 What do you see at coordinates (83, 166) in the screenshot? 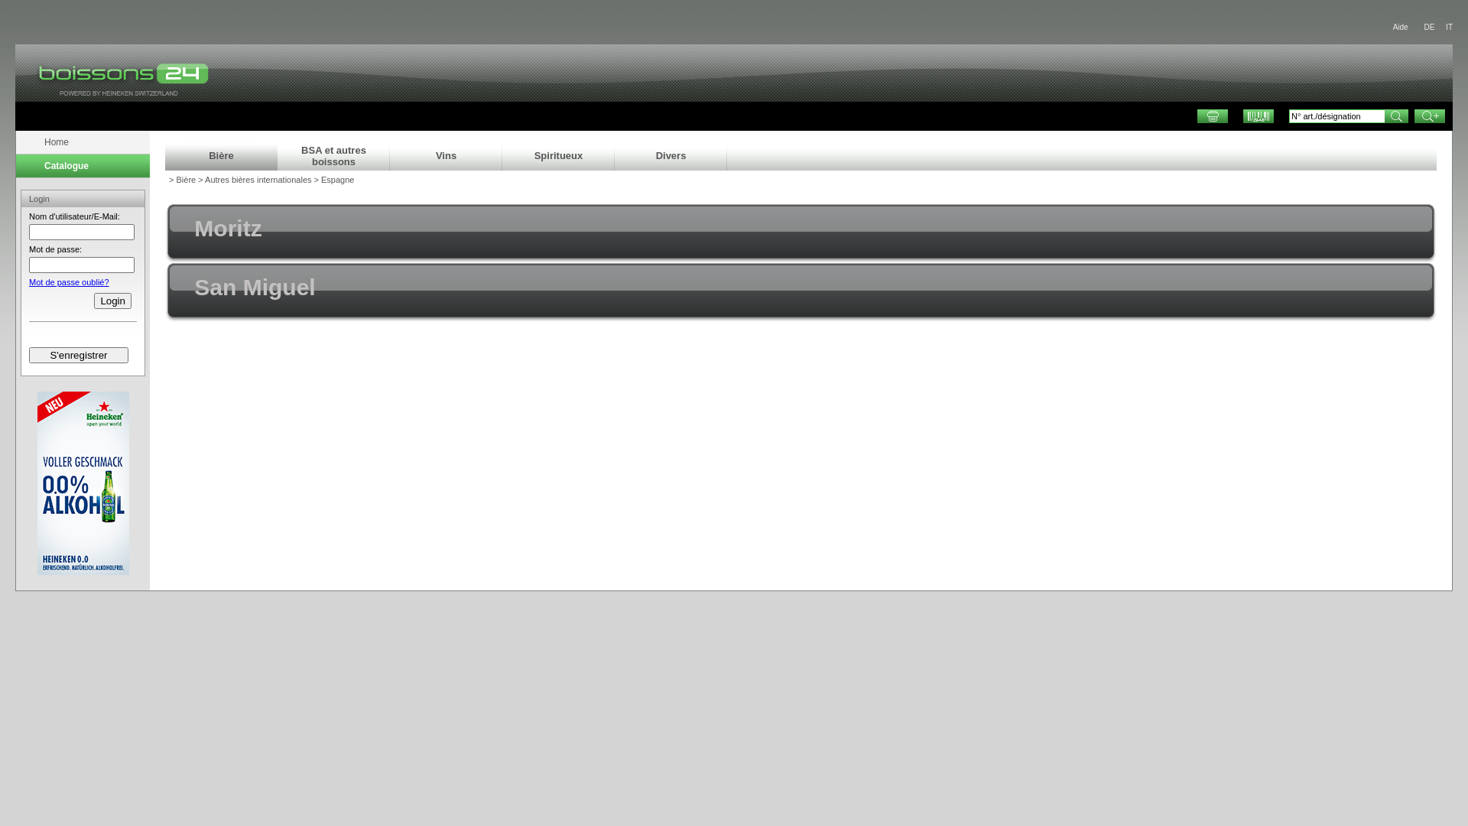
I see `Catalogue` at bounding box center [83, 166].